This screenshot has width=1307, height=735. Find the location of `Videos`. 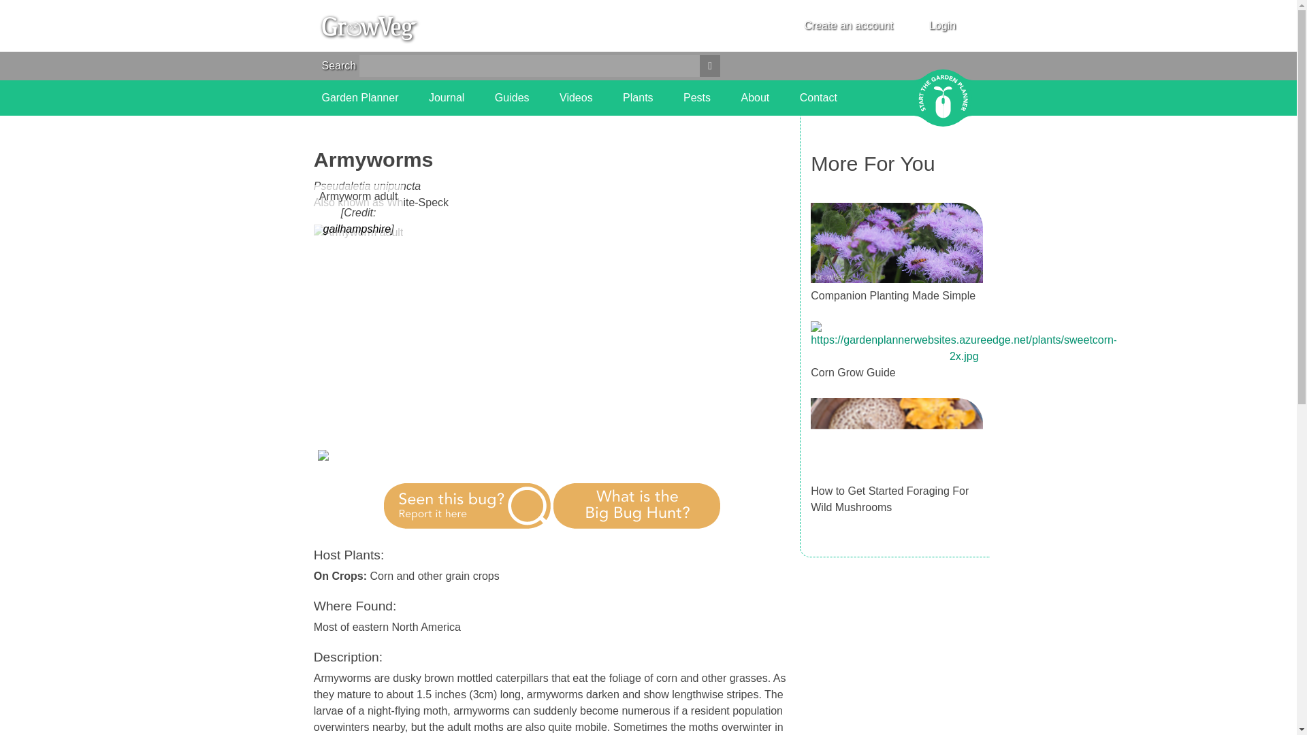

Videos is located at coordinates (576, 97).